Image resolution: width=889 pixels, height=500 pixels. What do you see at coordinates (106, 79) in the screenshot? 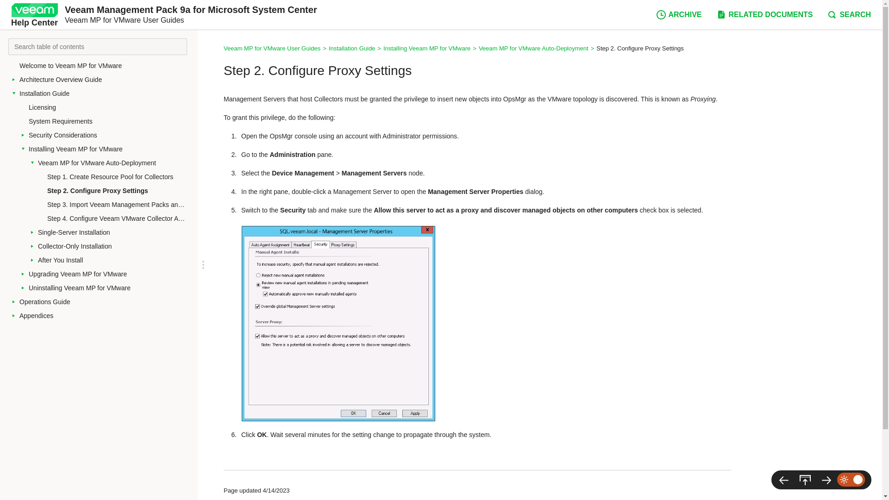
I see `Architecture Overview Guide` at bounding box center [106, 79].